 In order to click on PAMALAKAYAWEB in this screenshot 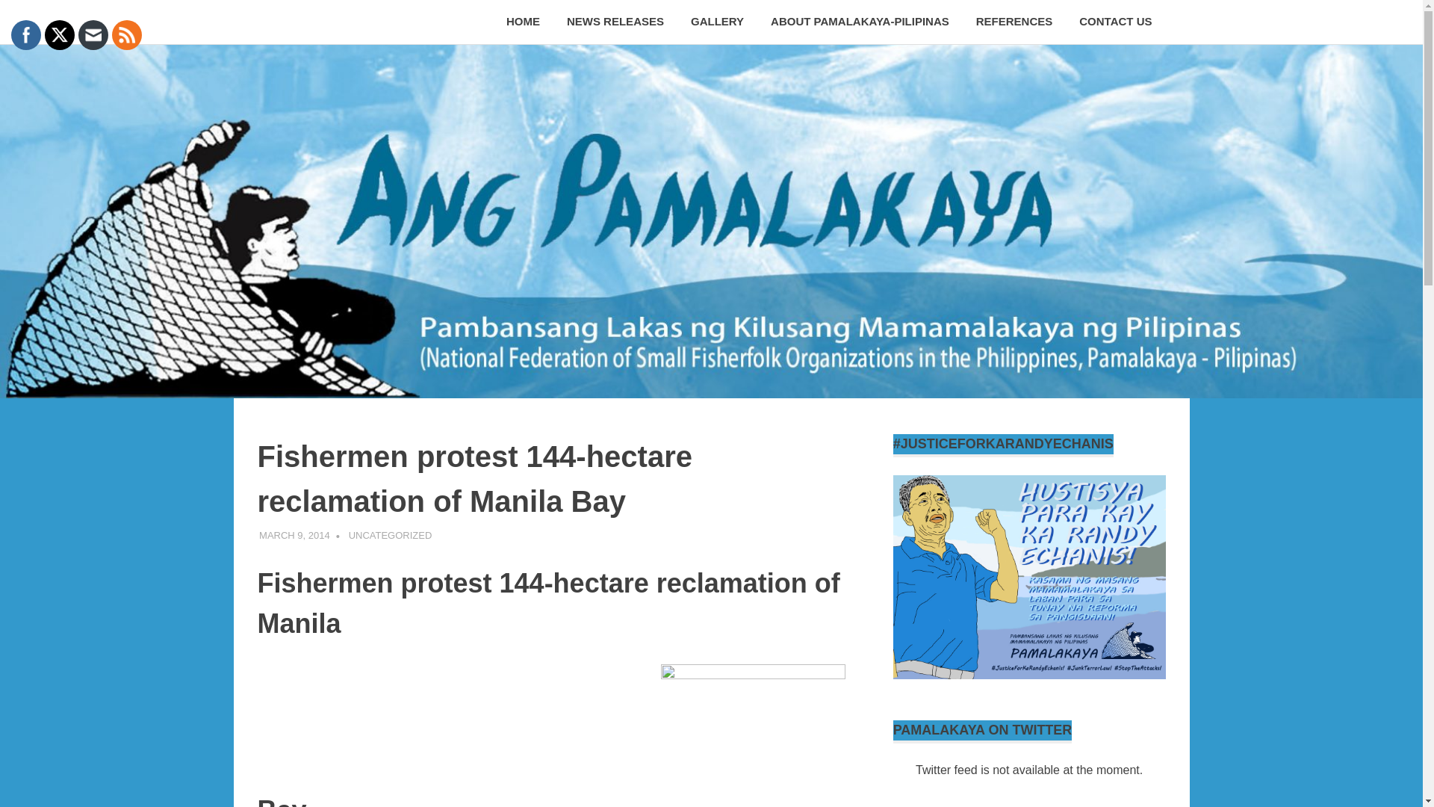, I will do `click(388, 535)`.